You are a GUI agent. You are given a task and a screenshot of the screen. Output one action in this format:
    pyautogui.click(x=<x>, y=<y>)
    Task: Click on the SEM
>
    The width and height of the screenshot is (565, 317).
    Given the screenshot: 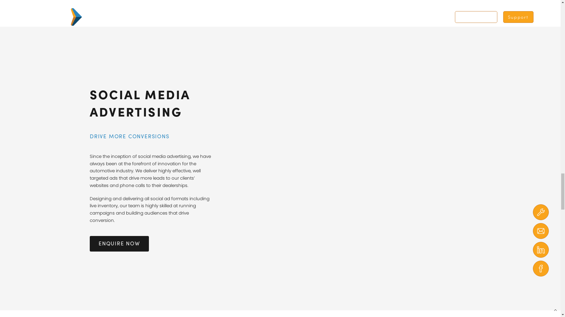 What is the action you would take?
    pyautogui.click(x=368, y=224)
    